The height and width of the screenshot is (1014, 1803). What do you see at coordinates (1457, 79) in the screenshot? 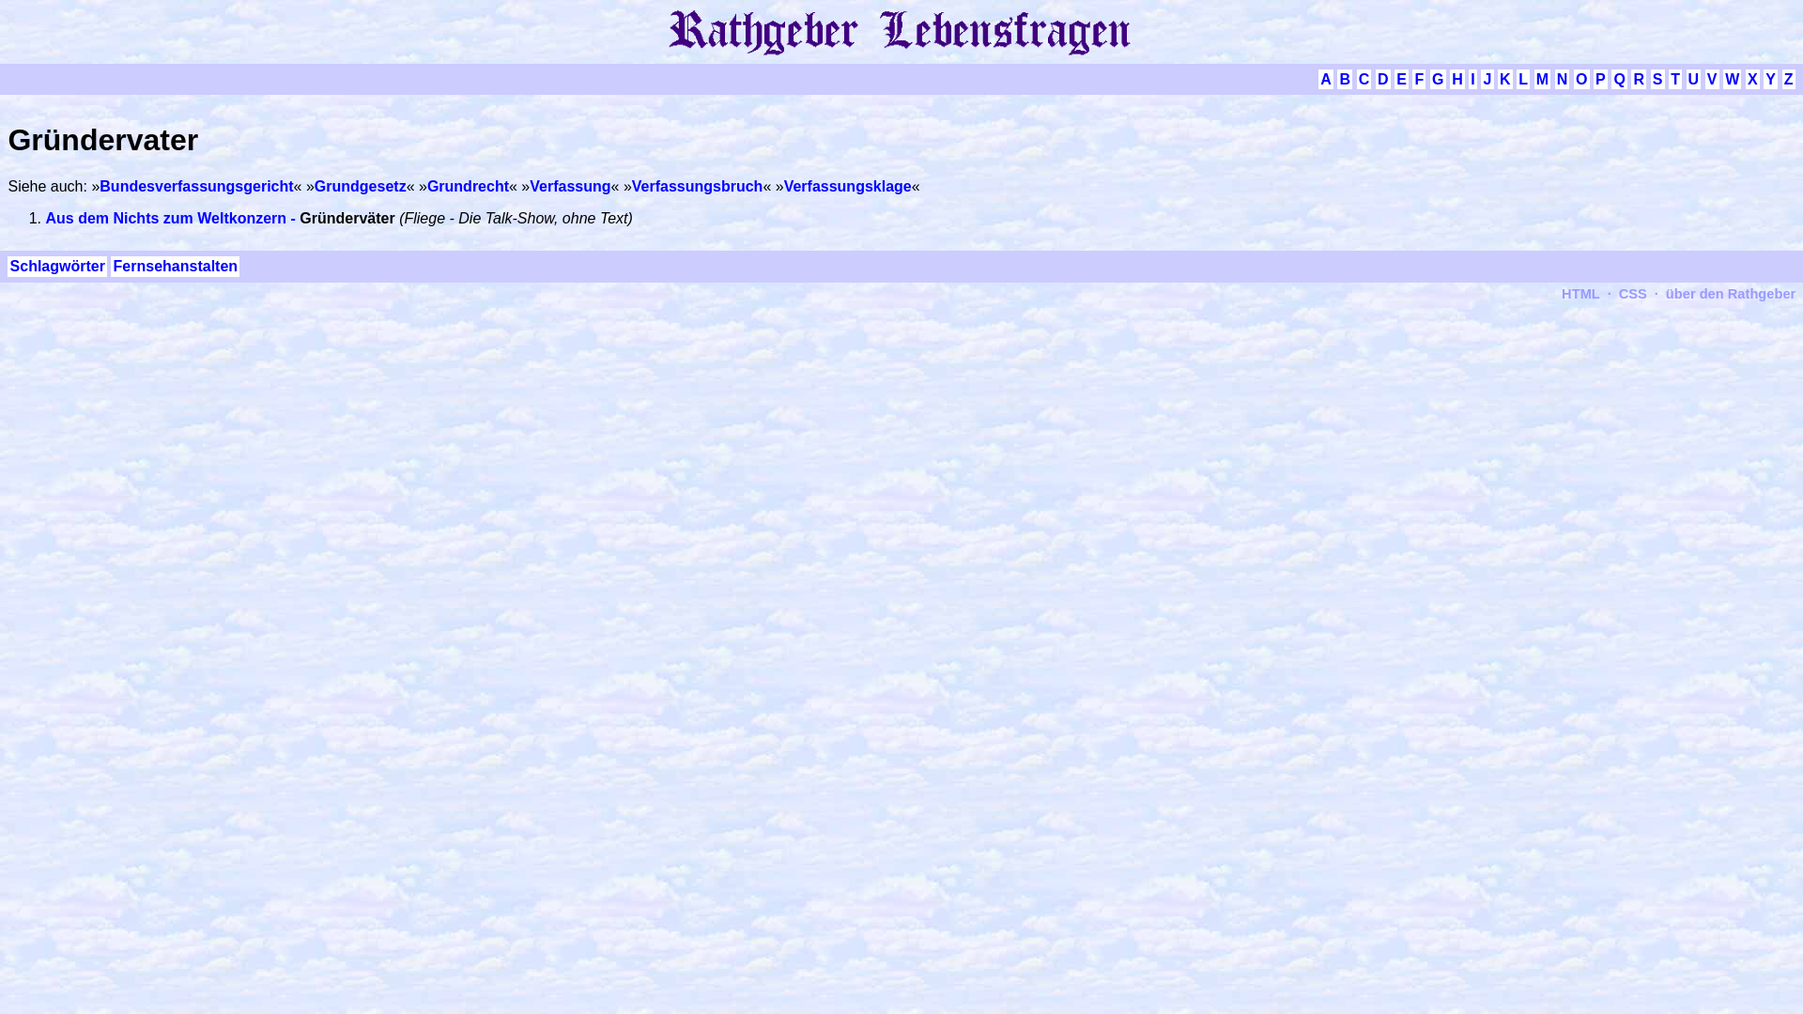
I see `H` at bounding box center [1457, 79].